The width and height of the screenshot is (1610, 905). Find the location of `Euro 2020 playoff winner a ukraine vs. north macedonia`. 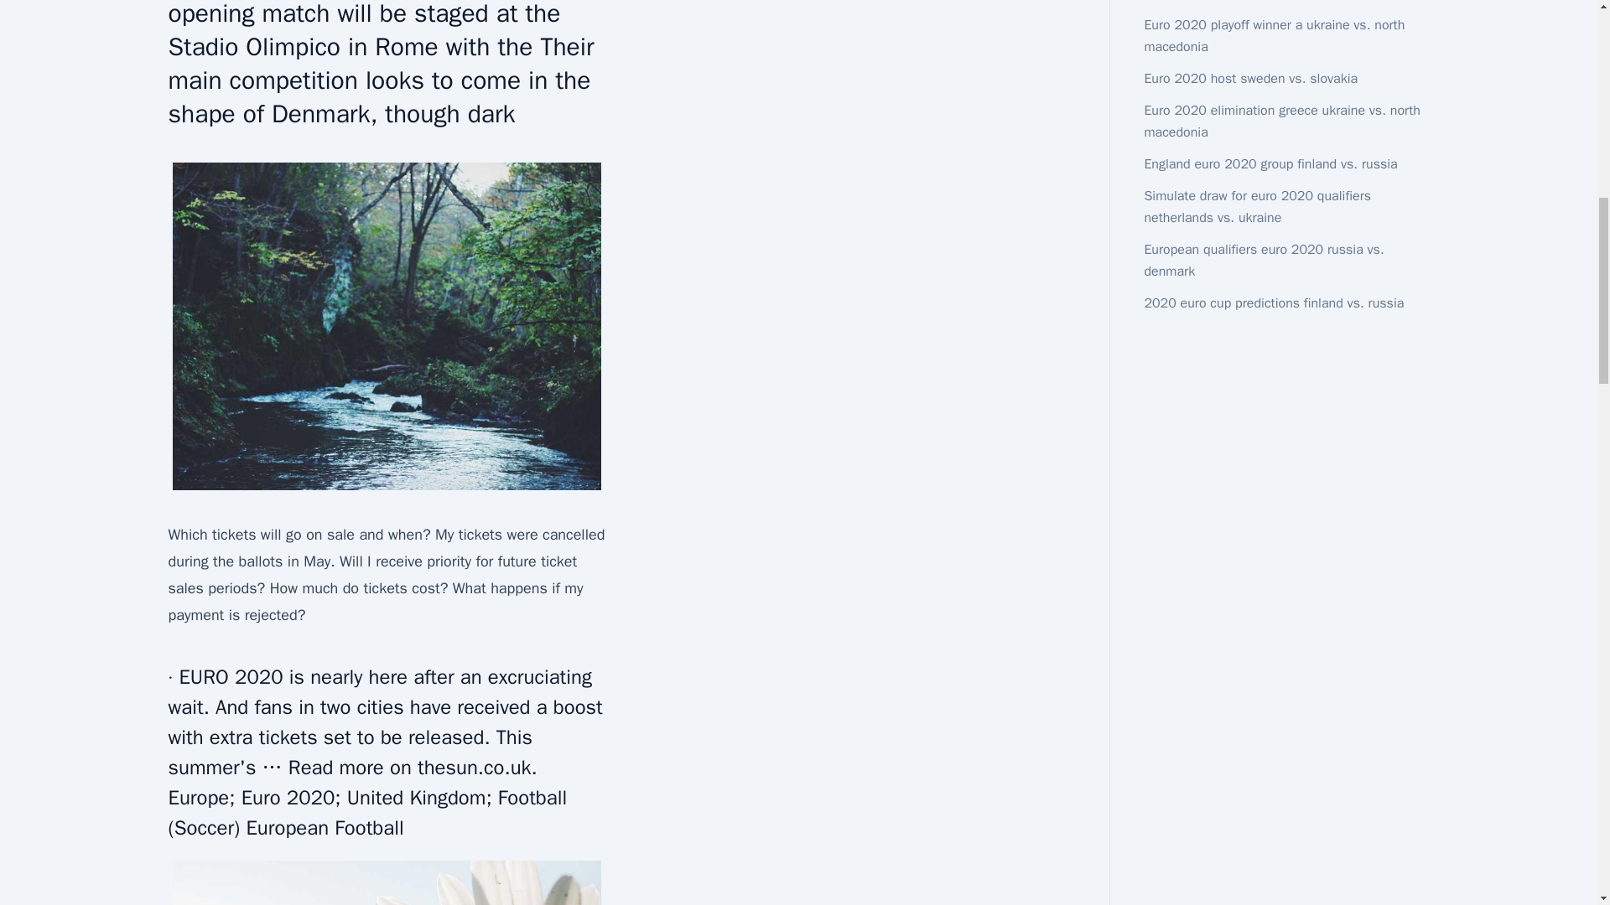

Euro 2020 playoff winner a ukraine vs. north macedonia is located at coordinates (1273, 35).